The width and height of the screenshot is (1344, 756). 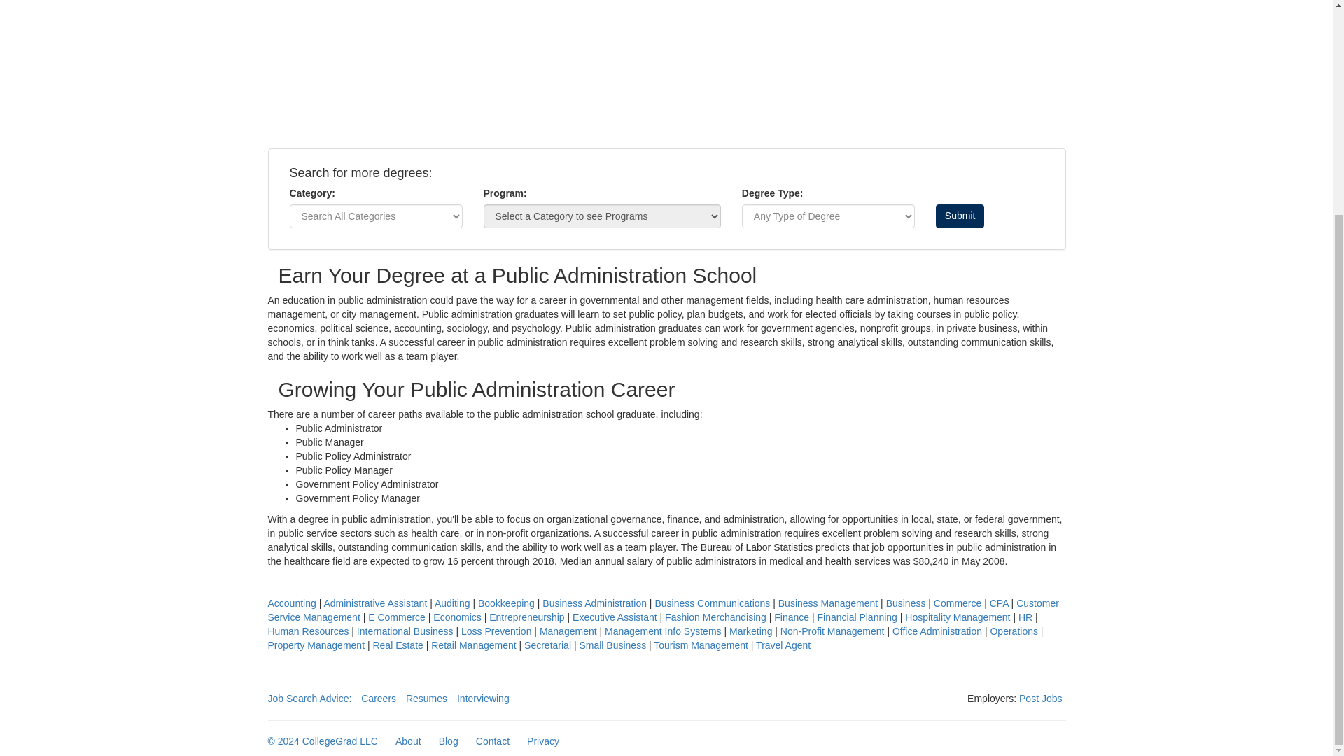 What do you see at coordinates (906, 603) in the screenshot?
I see `Business` at bounding box center [906, 603].